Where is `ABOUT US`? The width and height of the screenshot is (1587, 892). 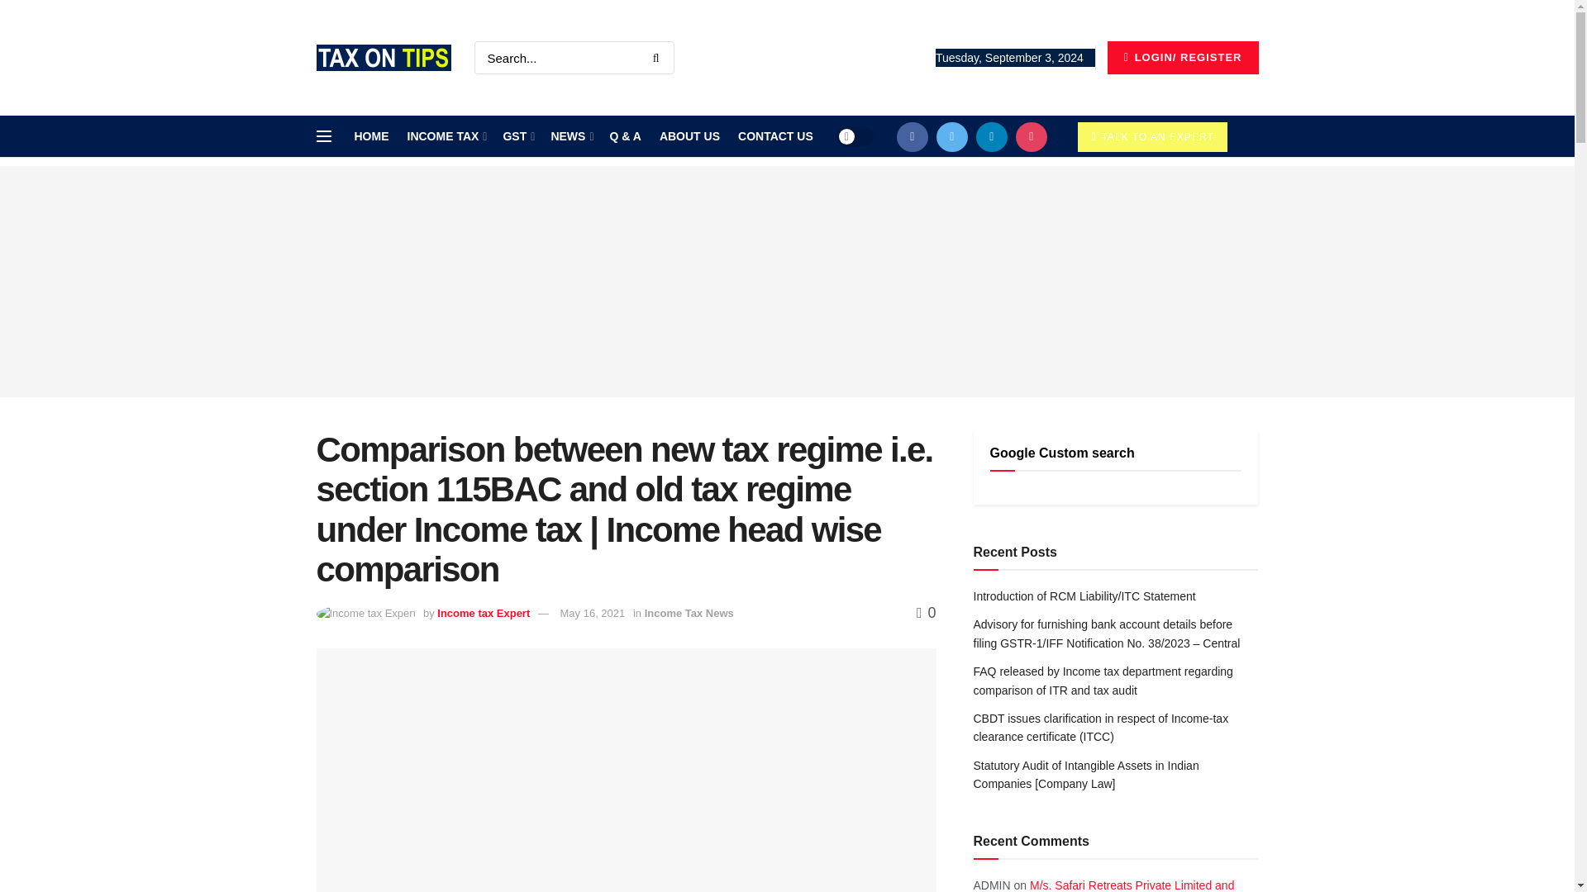 ABOUT US is located at coordinates (689, 136).